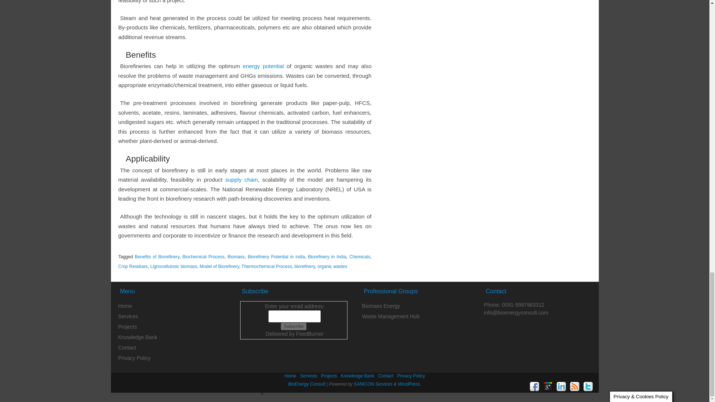  Describe the element at coordinates (174, 266) in the screenshot. I see `Lignocellulosic biomass` at that location.